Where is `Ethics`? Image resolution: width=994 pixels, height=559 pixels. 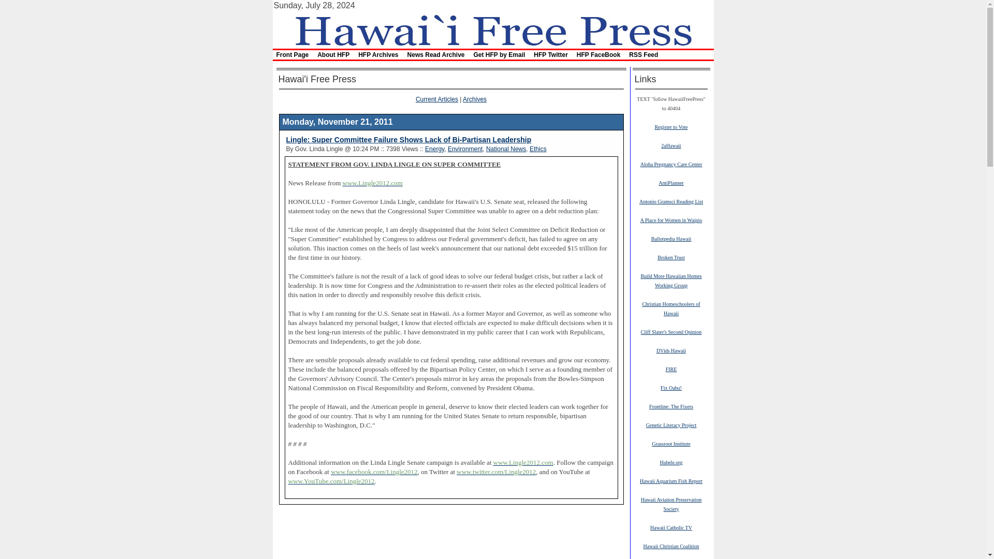
Ethics is located at coordinates (538, 149).